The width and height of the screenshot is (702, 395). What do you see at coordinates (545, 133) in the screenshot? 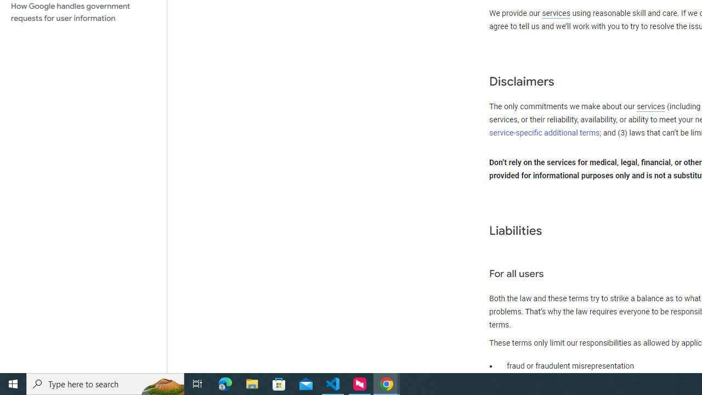
I see `service-specific additional terms` at bounding box center [545, 133].